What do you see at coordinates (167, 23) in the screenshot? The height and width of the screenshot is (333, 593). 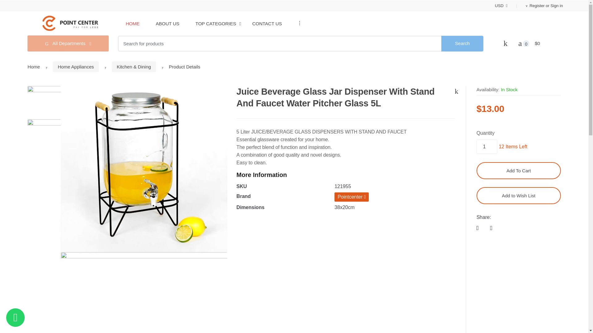 I see `About Us` at bounding box center [167, 23].